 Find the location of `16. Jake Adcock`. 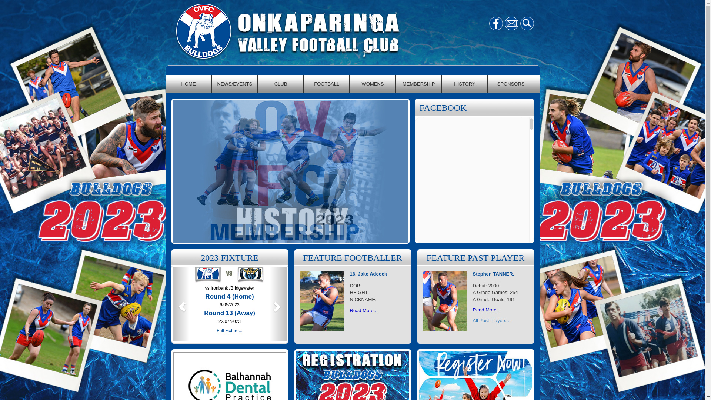

16. Jake Adcock is located at coordinates (368, 274).